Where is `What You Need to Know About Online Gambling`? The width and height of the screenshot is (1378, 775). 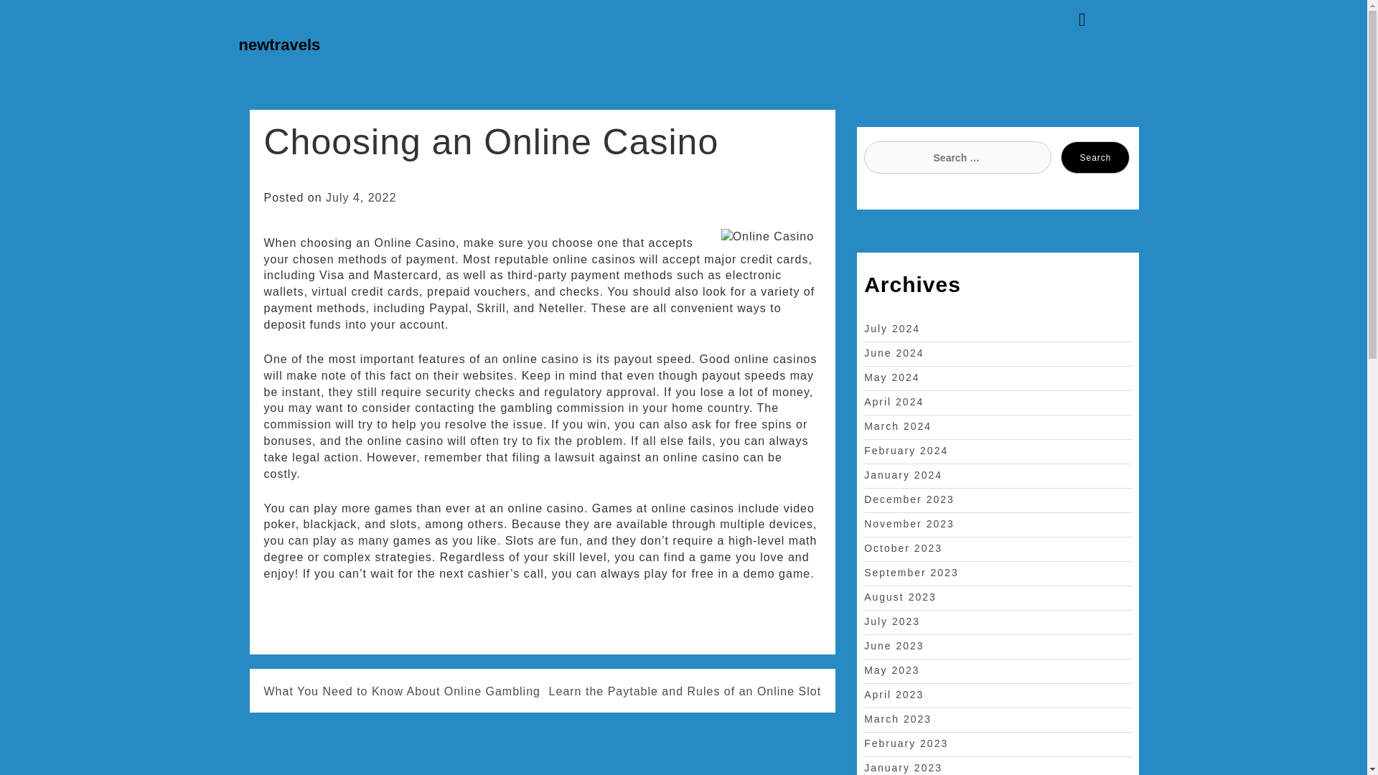 What You Need to Know About Online Gambling is located at coordinates (402, 692).